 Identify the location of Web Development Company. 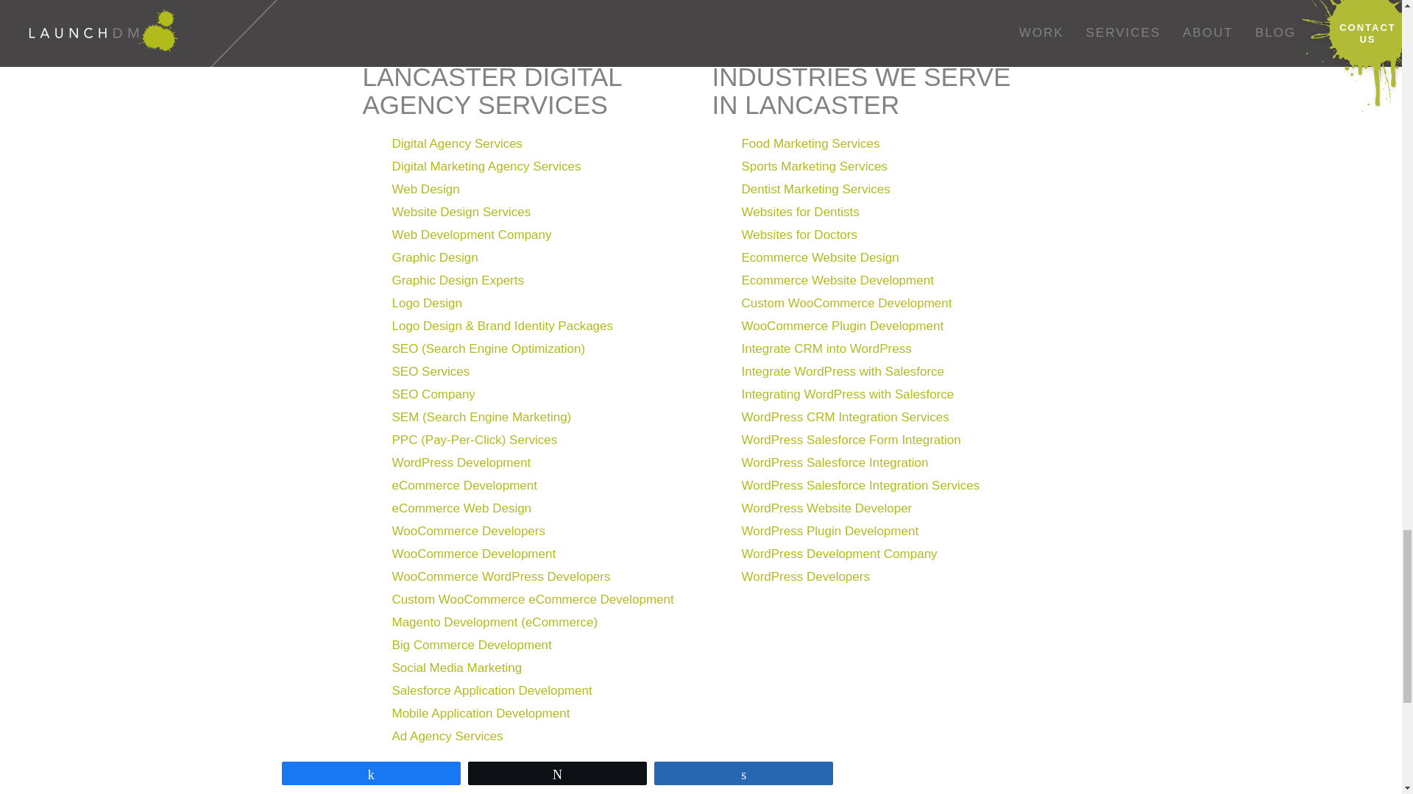
(471, 235).